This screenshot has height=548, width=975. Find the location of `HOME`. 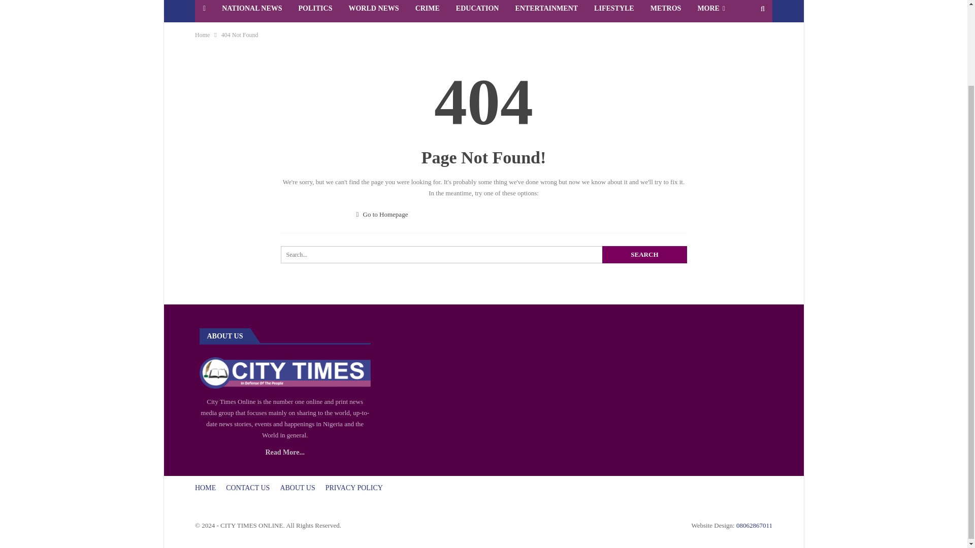

HOME is located at coordinates (205, 487).